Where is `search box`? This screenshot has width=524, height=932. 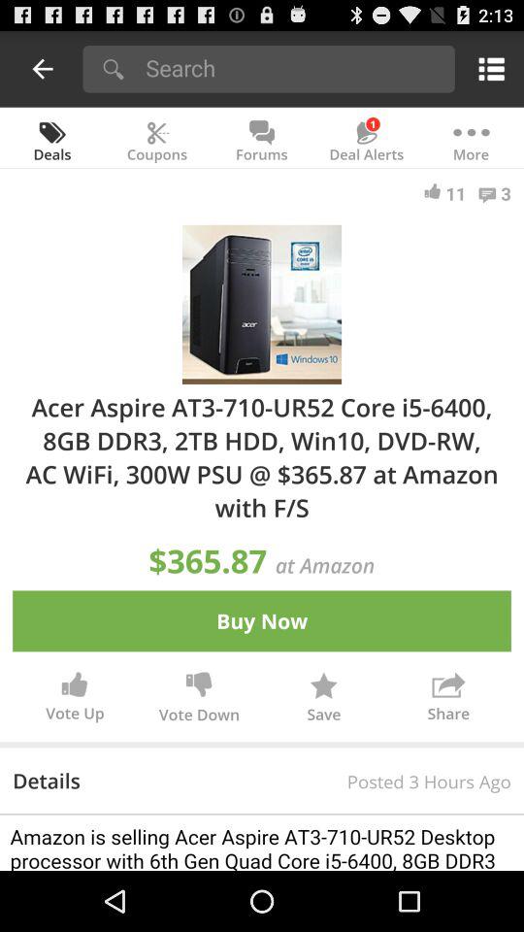 search box is located at coordinates (293, 68).